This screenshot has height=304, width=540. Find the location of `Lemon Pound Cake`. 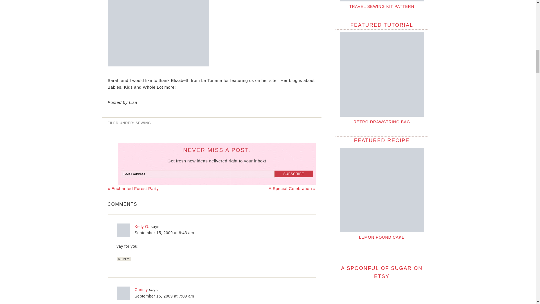

Lemon Pound Cake is located at coordinates (382, 237).